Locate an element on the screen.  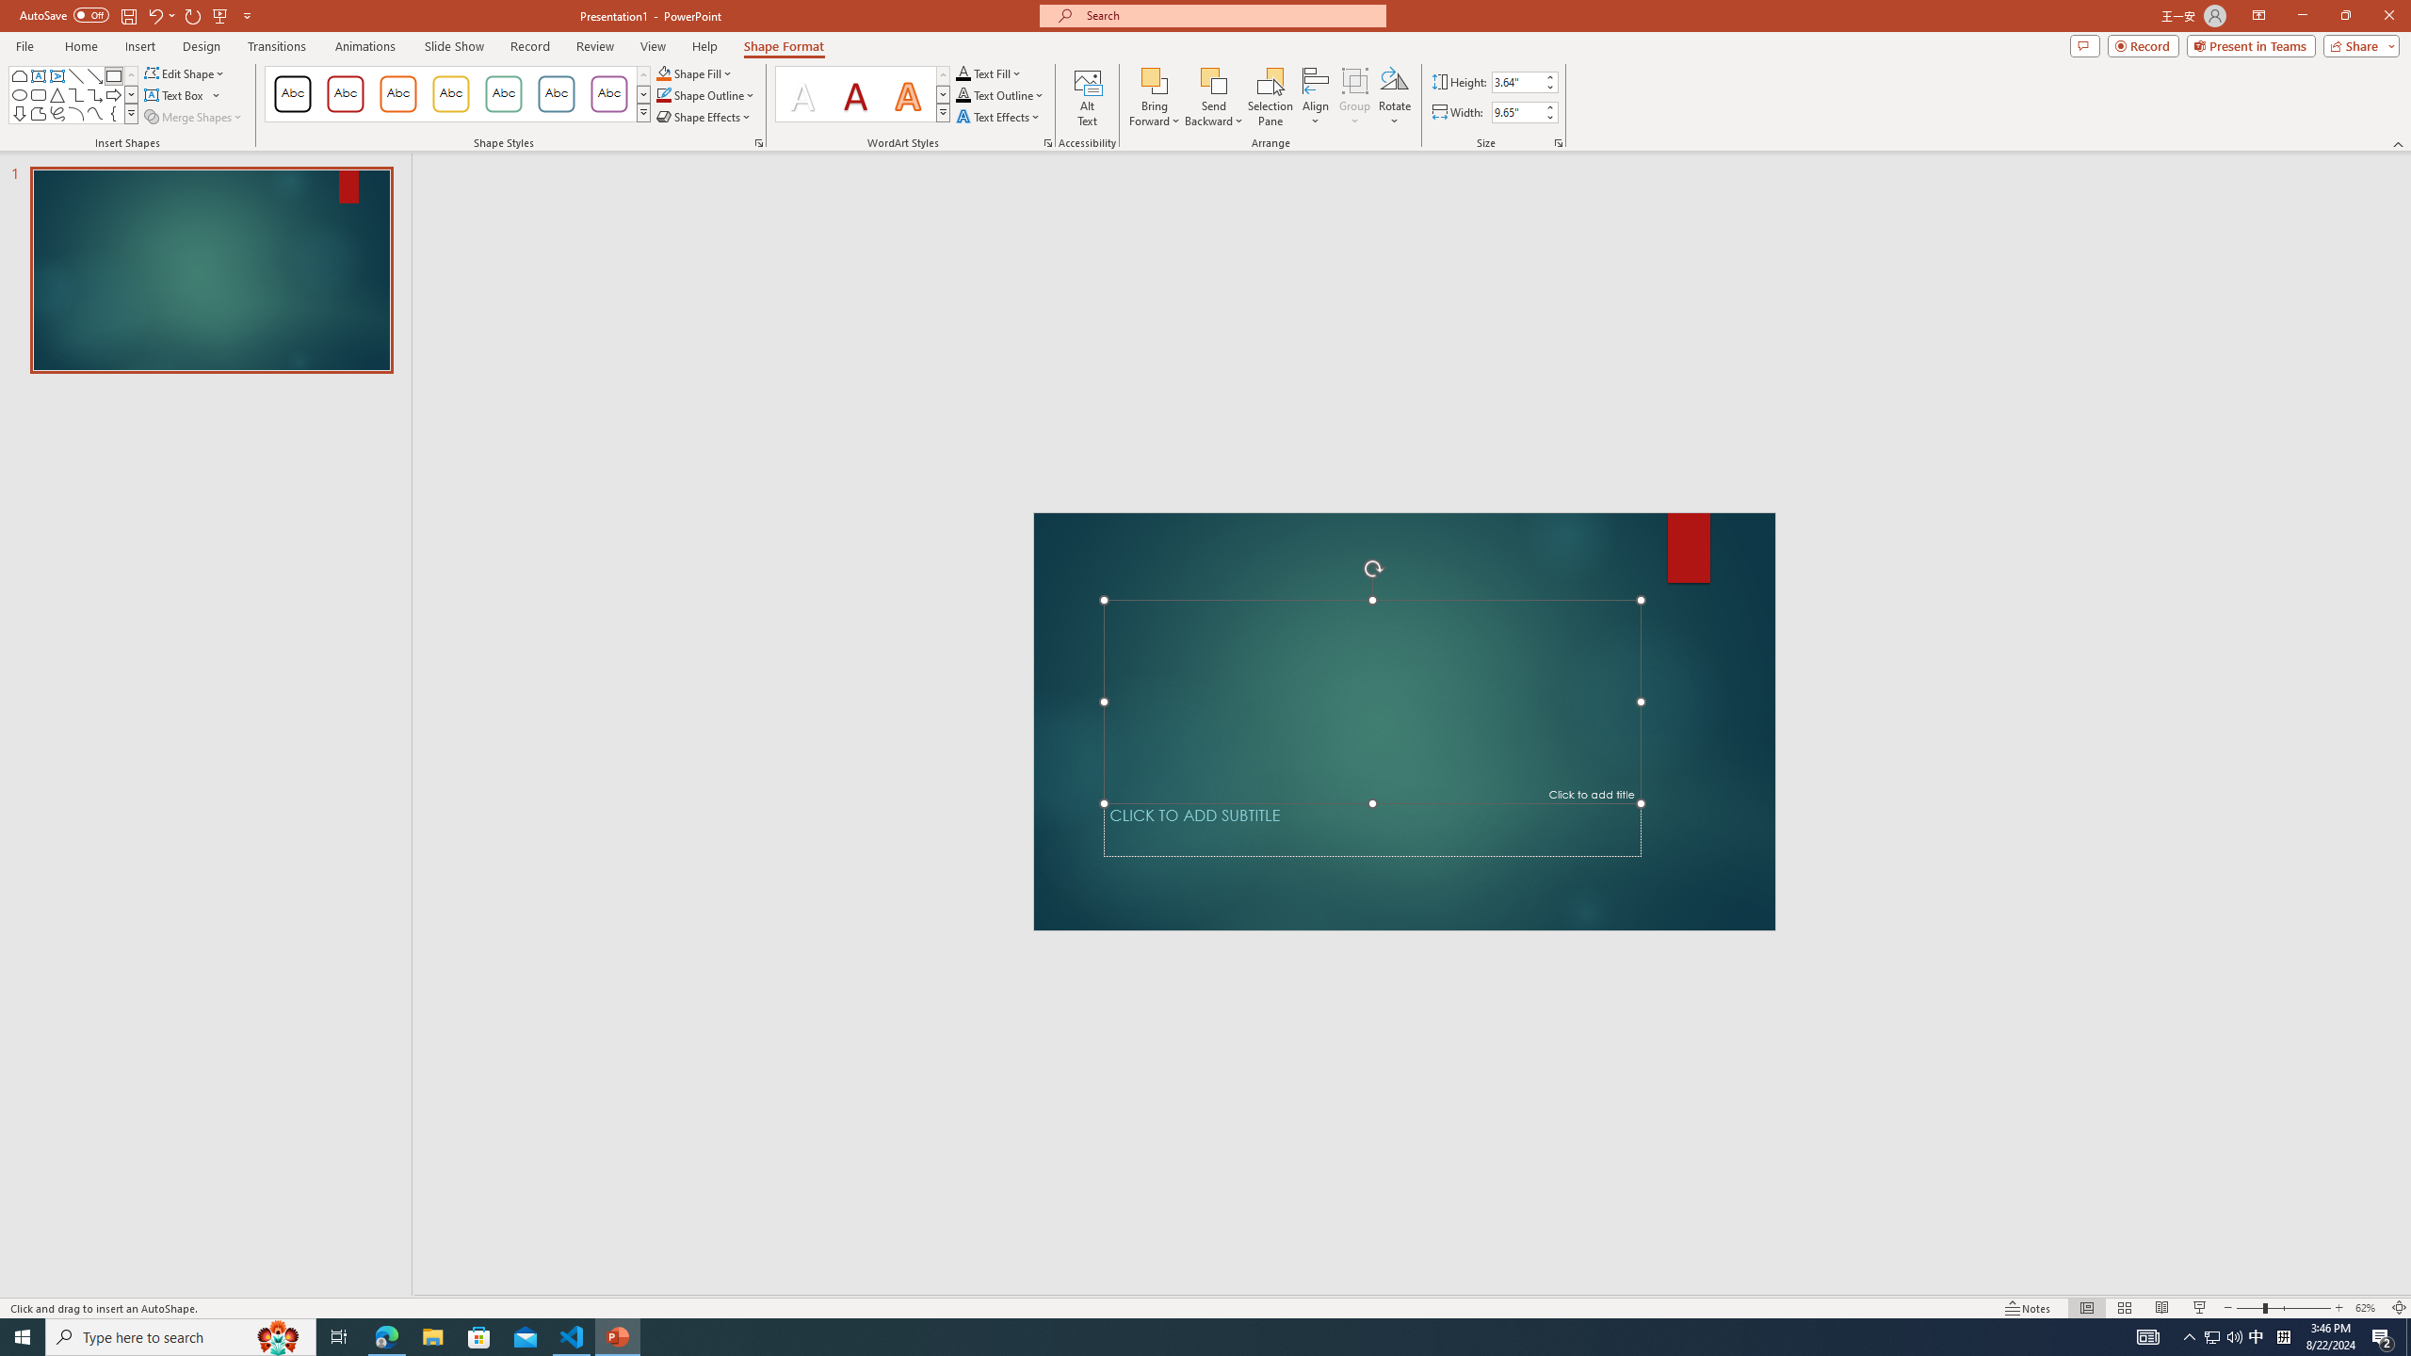
Edit Shape is located at coordinates (186, 73).